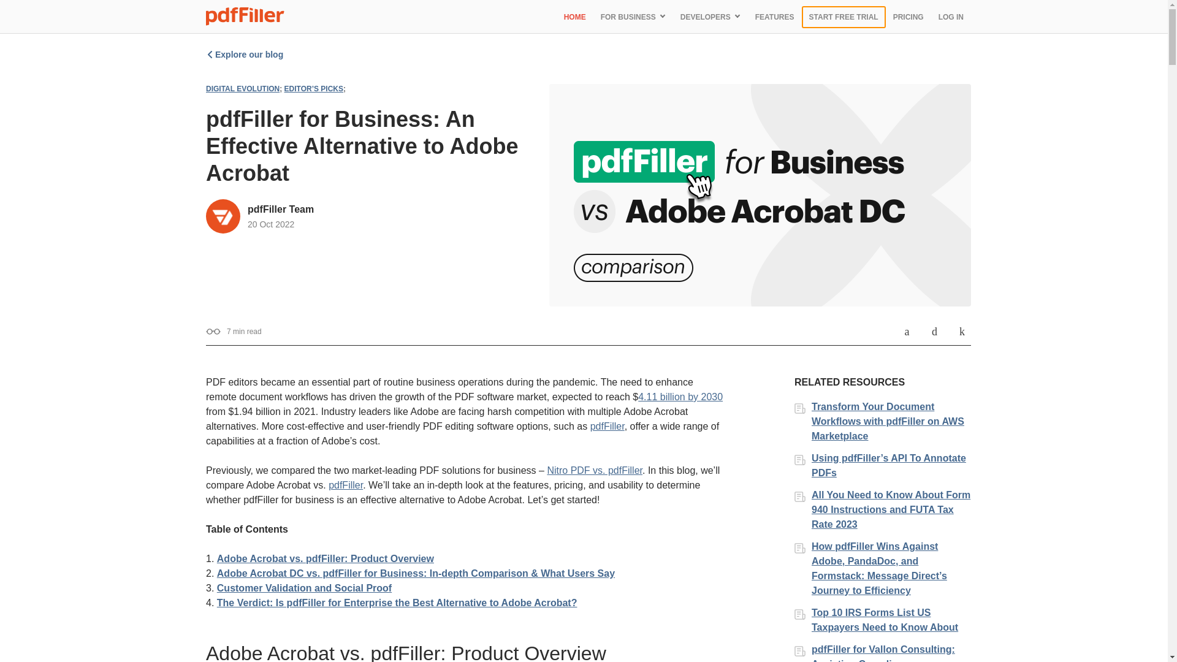 The height and width of the screenshot is (662, 1177). I want to click on Nitro PDF vs. pdfFiller, so click(595, 471).